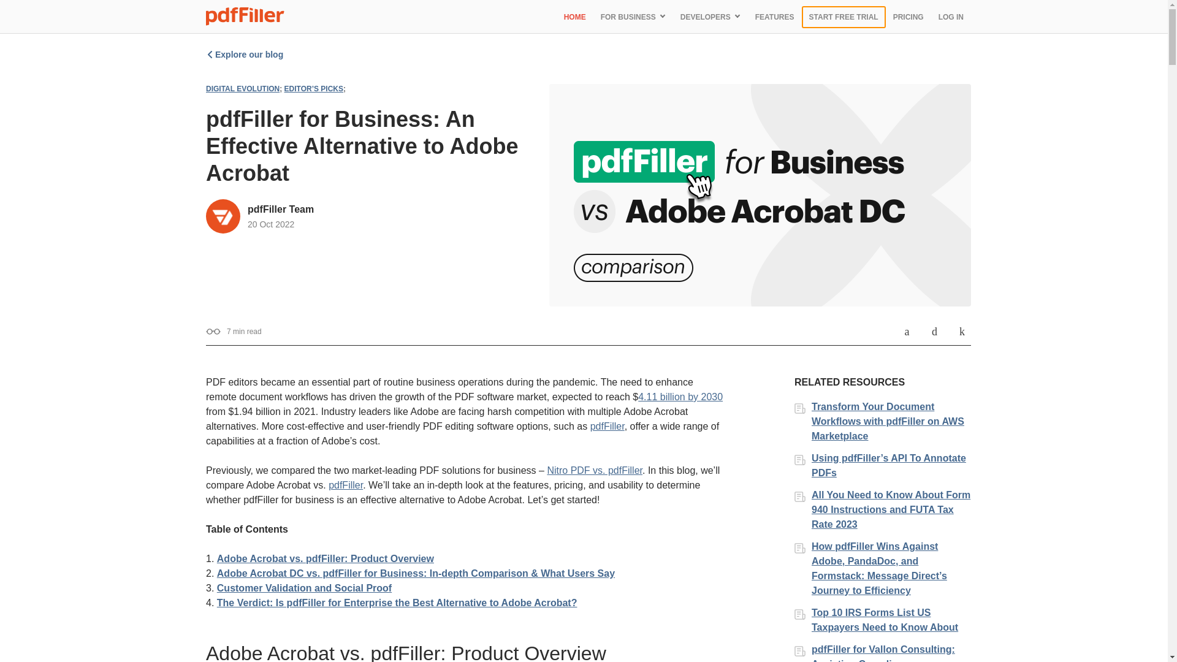 The height and width of the screenshot is (662, 1177). I want to click on Nitro PDF vs. pdfFiller, so click(595, 471).